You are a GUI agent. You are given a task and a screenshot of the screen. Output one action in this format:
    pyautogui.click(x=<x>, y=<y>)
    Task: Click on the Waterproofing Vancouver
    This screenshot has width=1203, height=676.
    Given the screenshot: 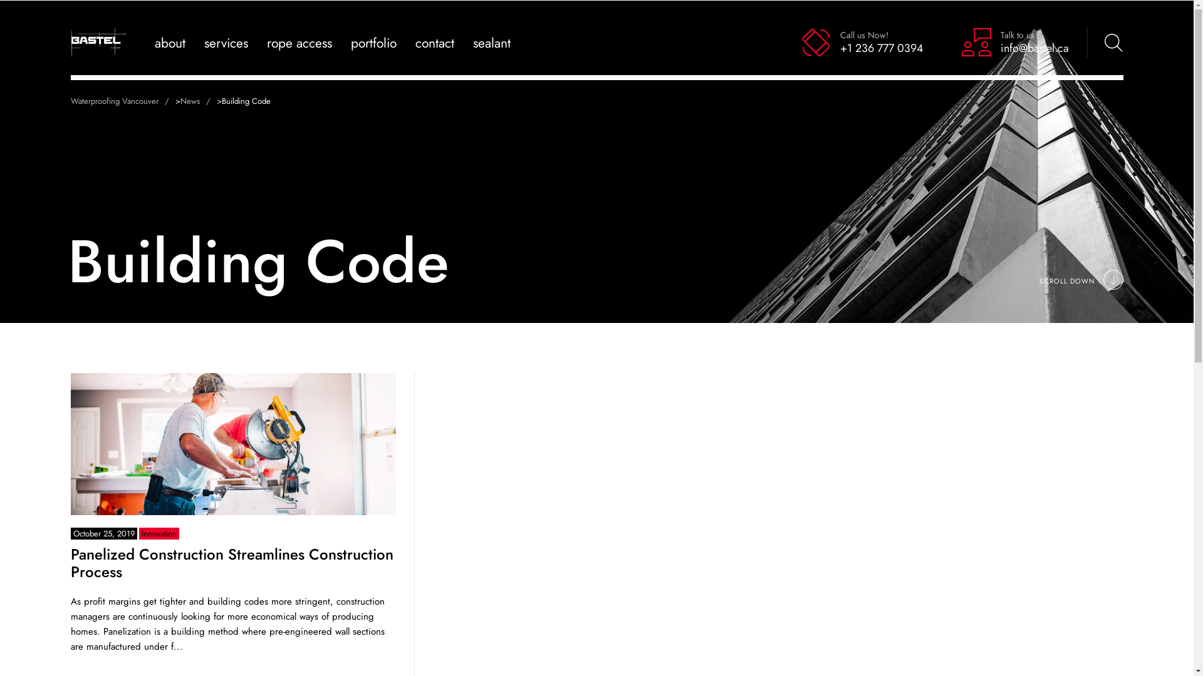 What is the action you would take?
    pyautogui.click(x=123, y=101)
    